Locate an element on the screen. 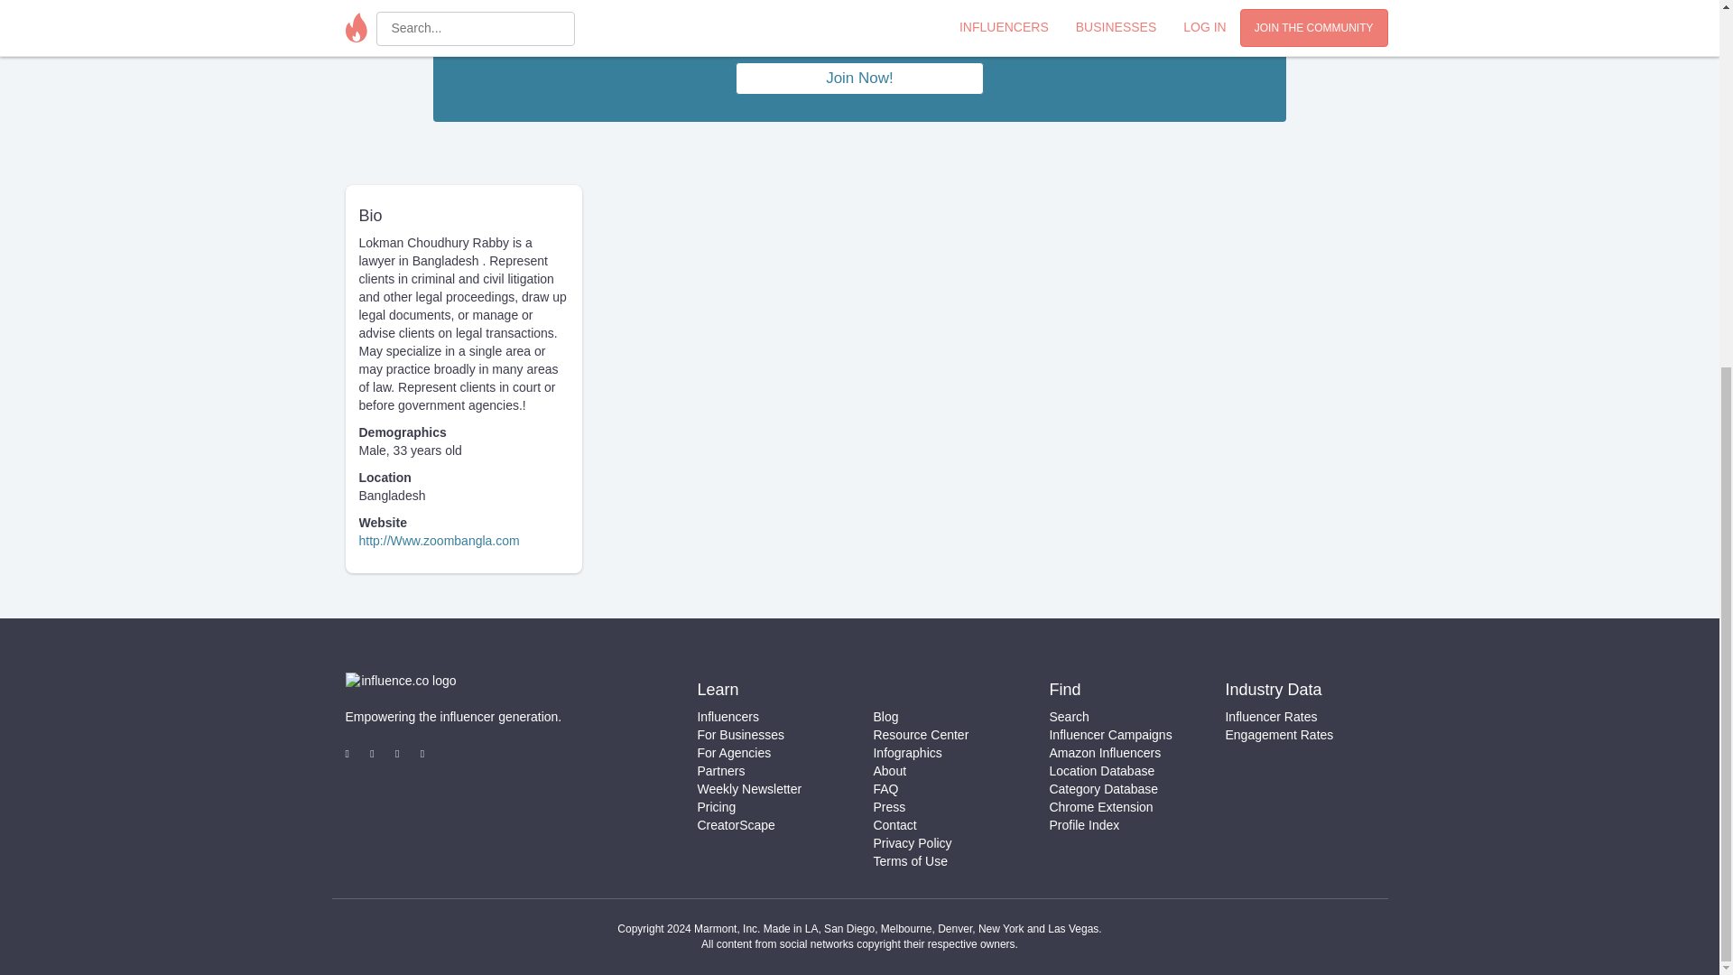  For Businesses is located at coordinates (739, 734).